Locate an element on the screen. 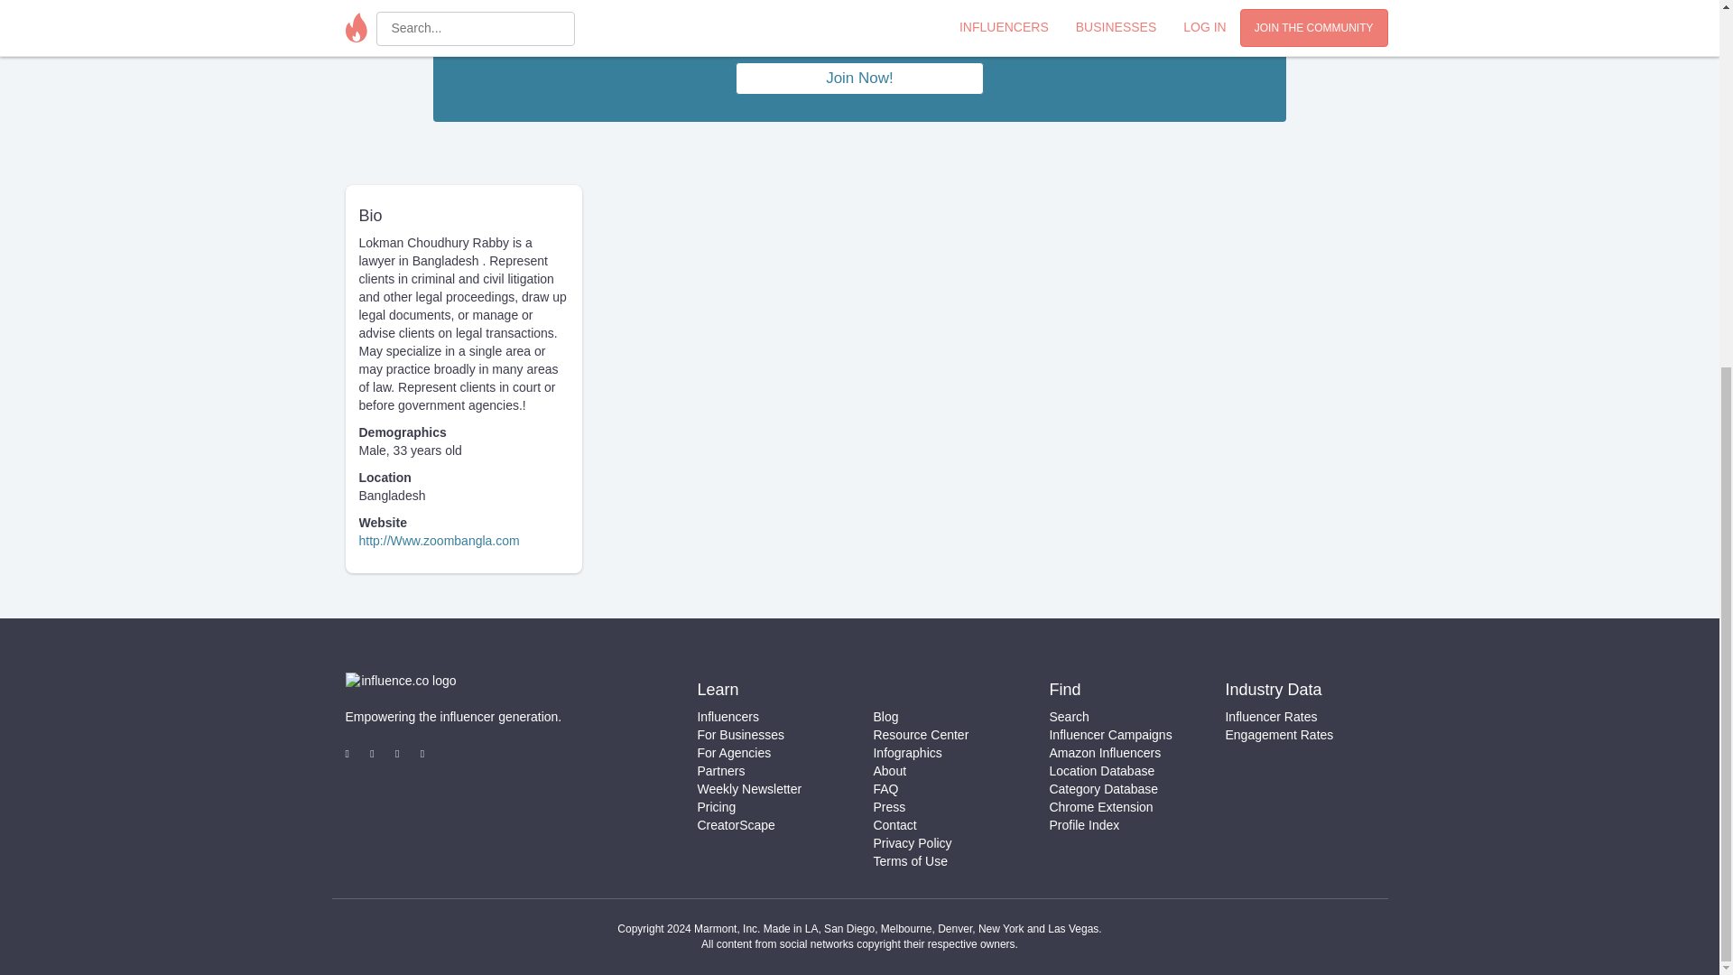  For Businesses is located at coordinates (739, 734).